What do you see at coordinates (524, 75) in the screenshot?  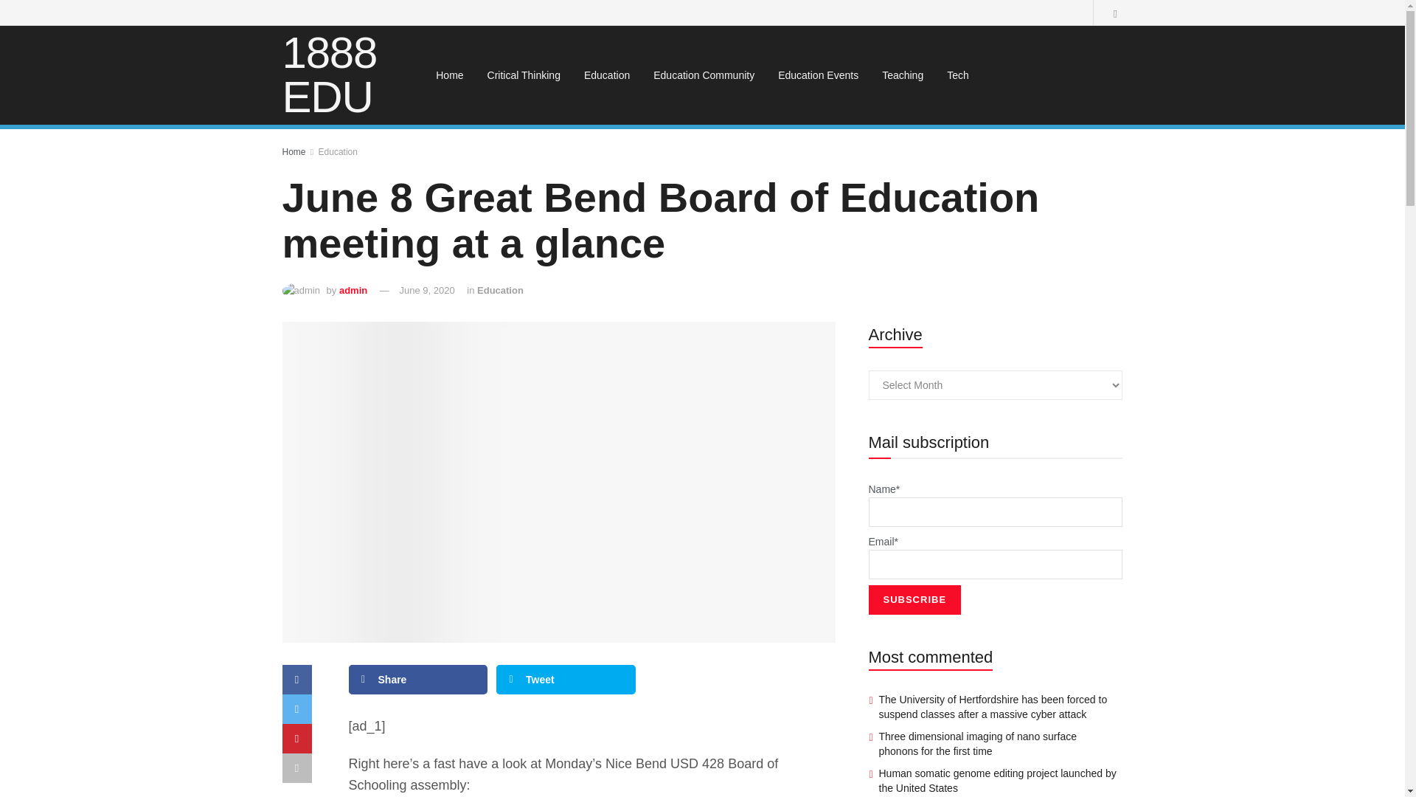 I see `Critical Thinking` at bounding box center [524, 75].